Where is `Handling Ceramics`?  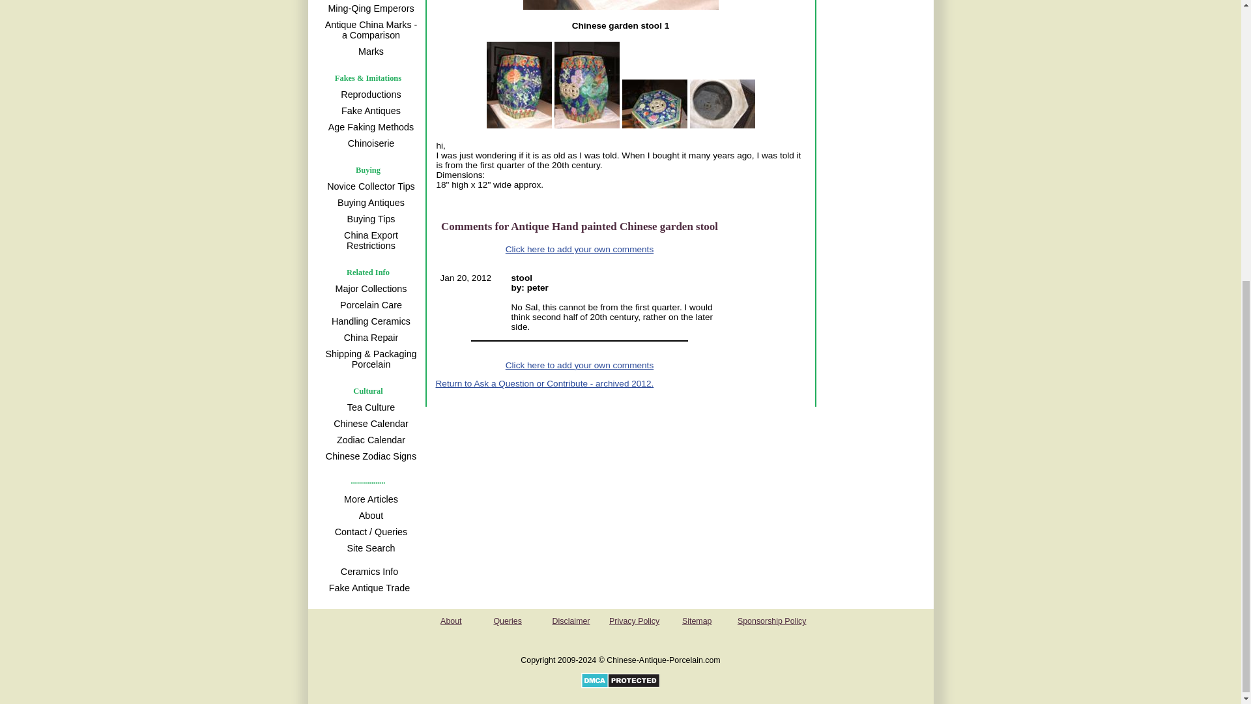
Handling Ceramics is located at coordinates (369, 321).